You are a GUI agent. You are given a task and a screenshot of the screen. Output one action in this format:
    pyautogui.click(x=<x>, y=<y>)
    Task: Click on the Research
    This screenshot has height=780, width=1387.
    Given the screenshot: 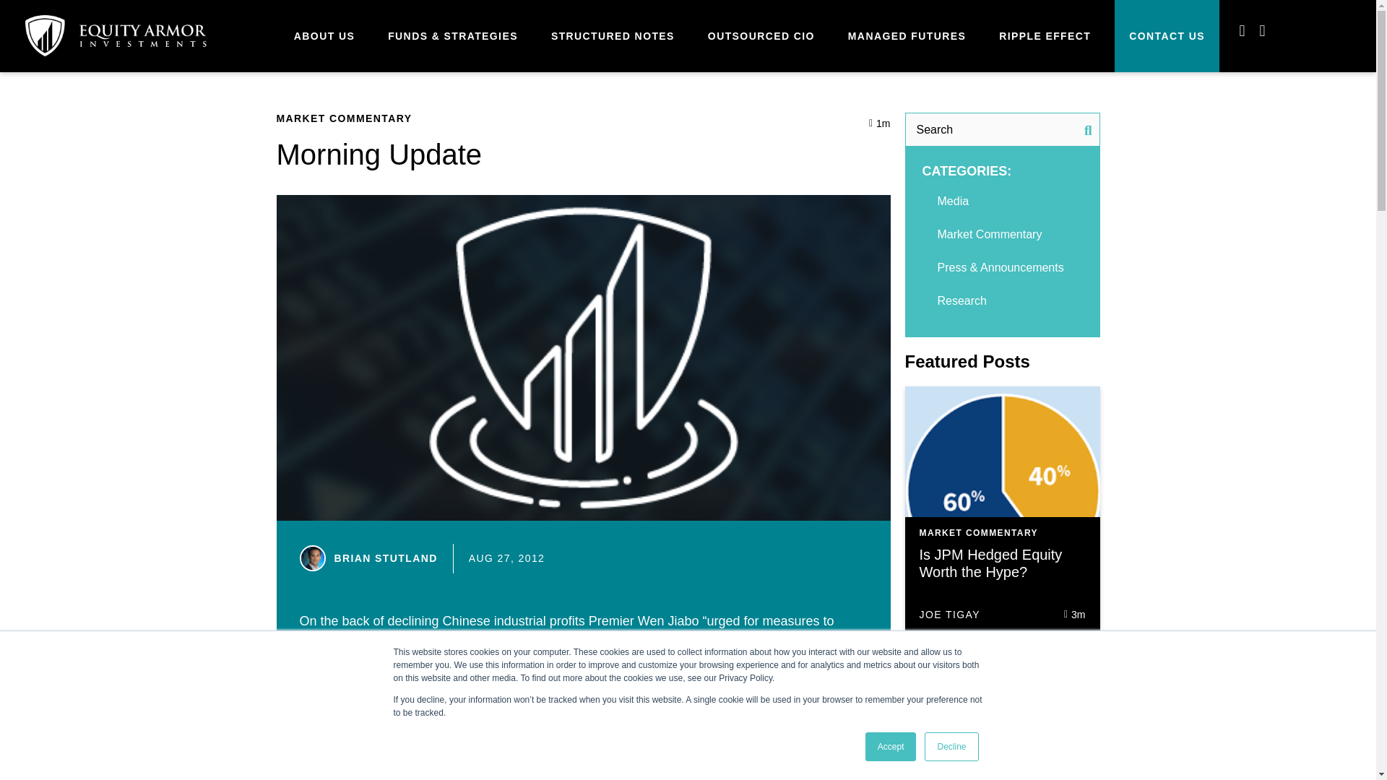 What is the action you would take?
    pyautogui.click(x=962, y=300)
    